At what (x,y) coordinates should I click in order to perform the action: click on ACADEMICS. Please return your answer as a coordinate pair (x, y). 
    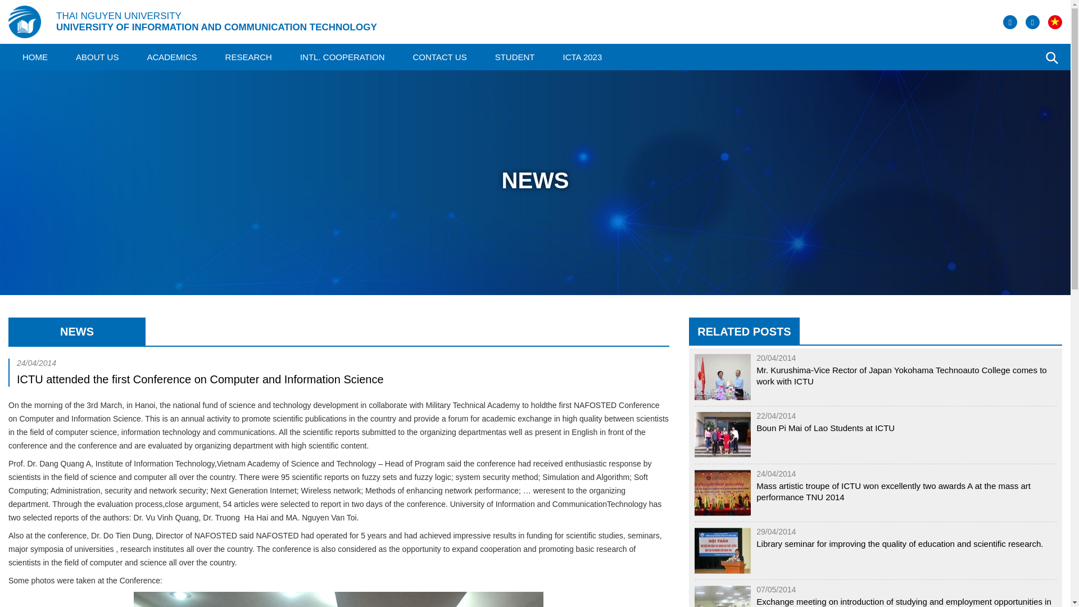
    Looking at the image, I should click on (171, 57).